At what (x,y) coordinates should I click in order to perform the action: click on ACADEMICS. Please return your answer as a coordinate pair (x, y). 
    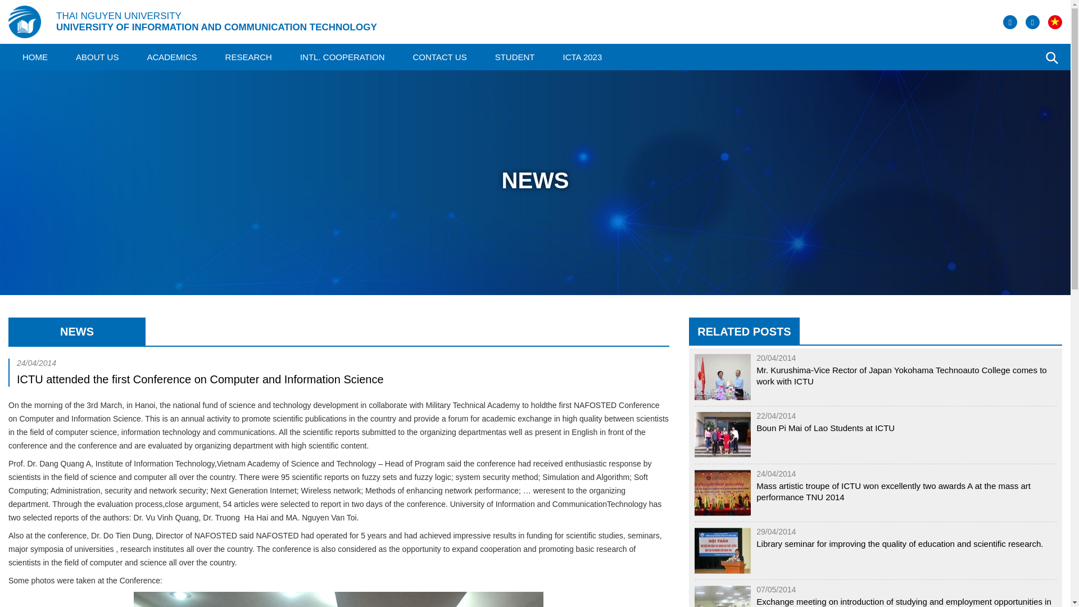
    Looking at the image, I should click on (171, 57).